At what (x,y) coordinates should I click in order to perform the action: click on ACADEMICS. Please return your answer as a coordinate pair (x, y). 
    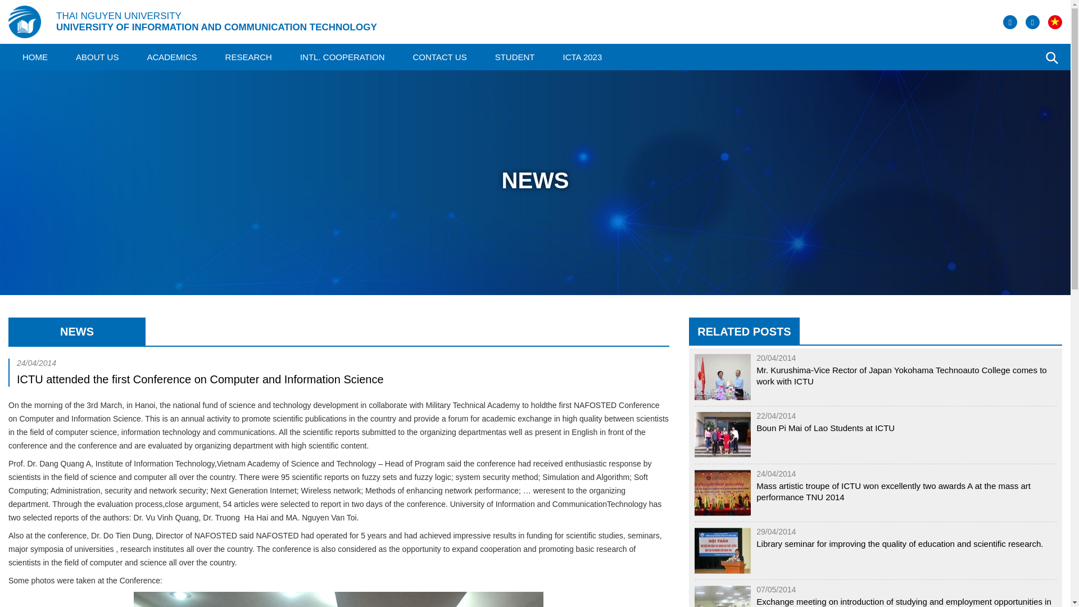
    Looking at the image, I should click on (171, 57).